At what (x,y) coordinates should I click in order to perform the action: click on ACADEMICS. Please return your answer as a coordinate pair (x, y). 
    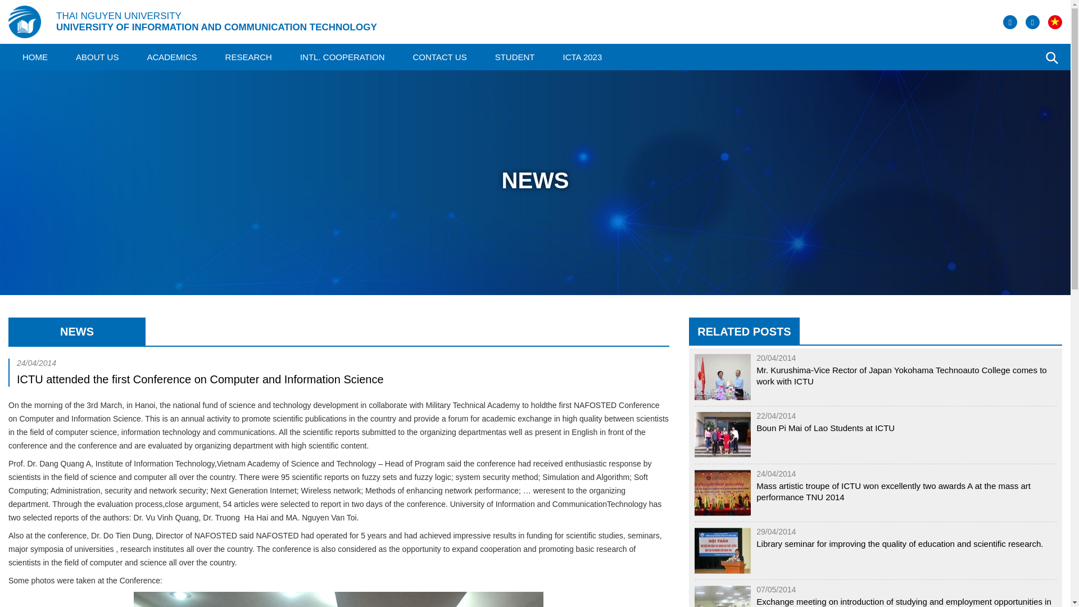
    Looking at the image, I should click on (171, 57).